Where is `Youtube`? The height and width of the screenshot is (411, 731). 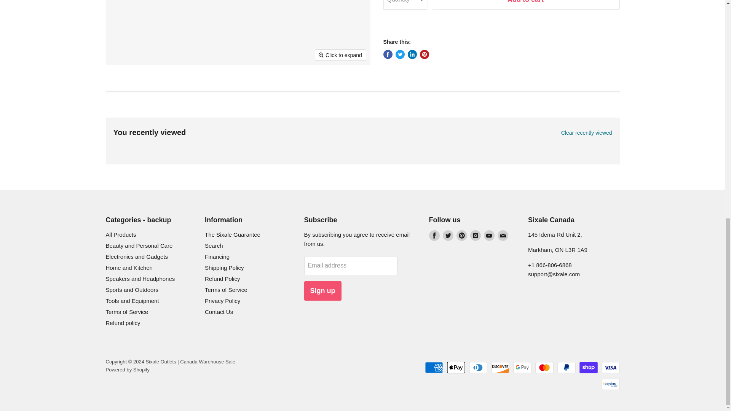 Youtube is located at coordinates (488, 235).